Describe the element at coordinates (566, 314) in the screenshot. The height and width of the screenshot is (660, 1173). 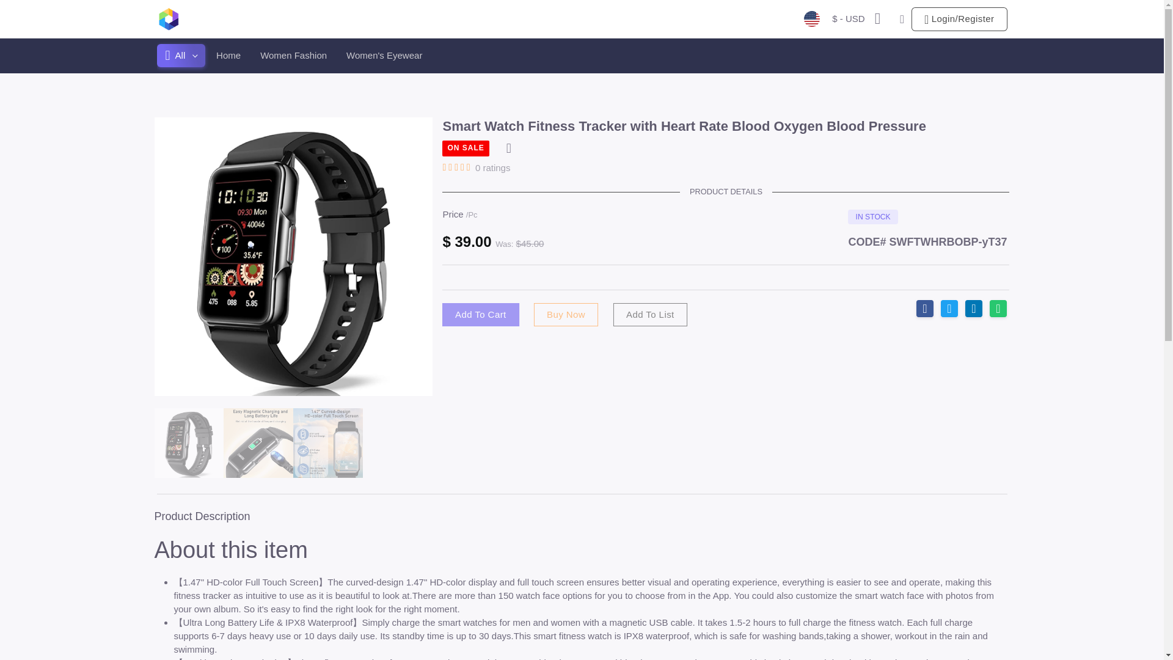
I see `Buy Now` at that location.